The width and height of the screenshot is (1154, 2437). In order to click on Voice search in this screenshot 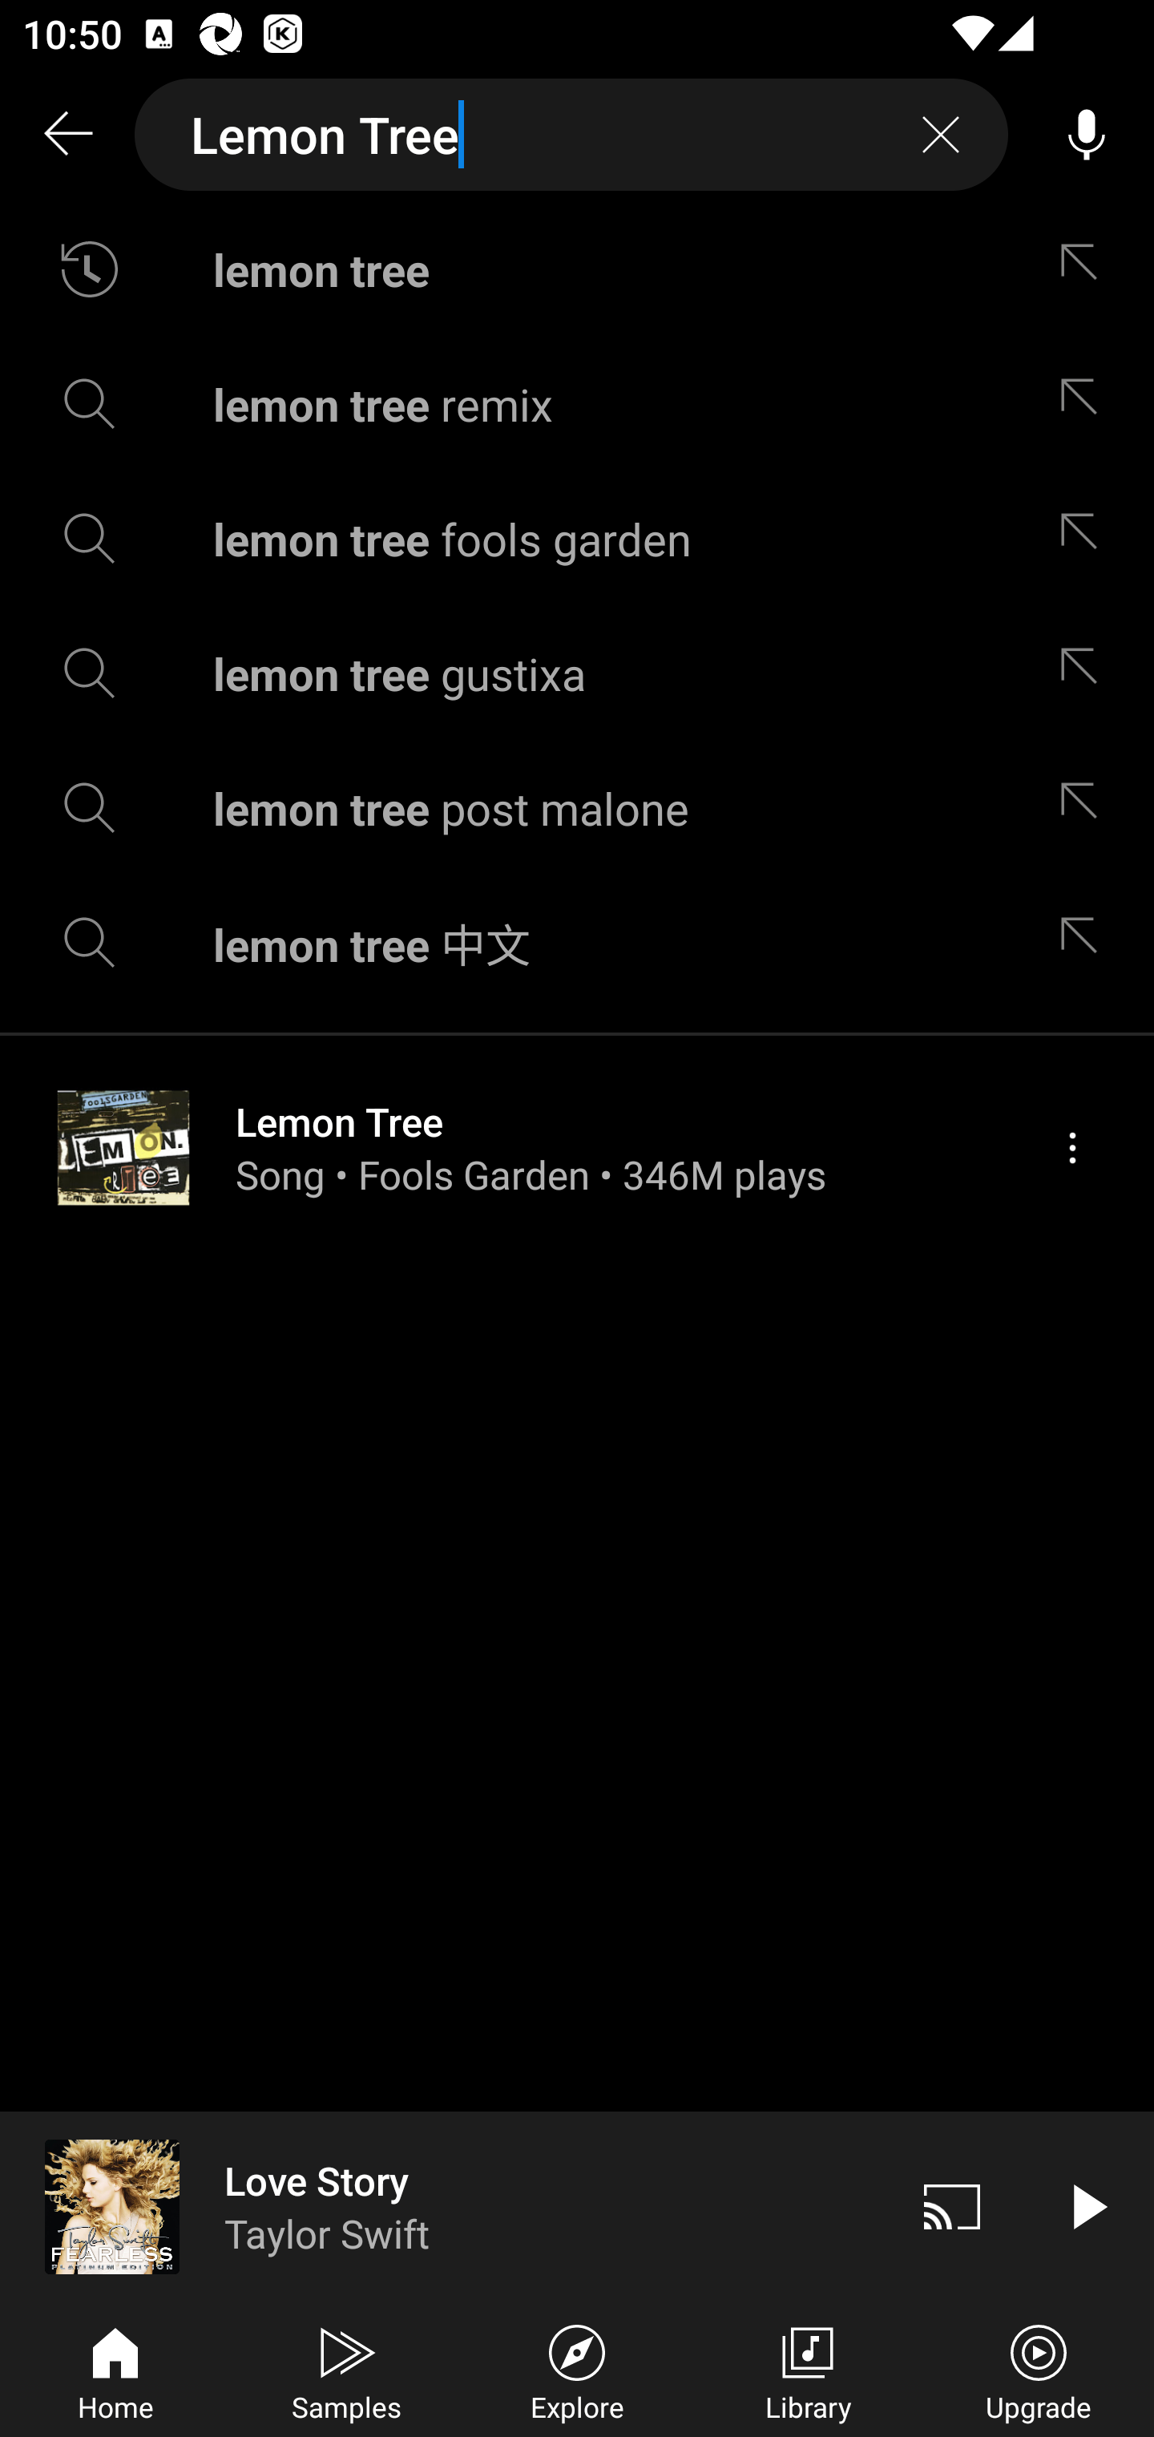, I will do `click(1087, 135)`.